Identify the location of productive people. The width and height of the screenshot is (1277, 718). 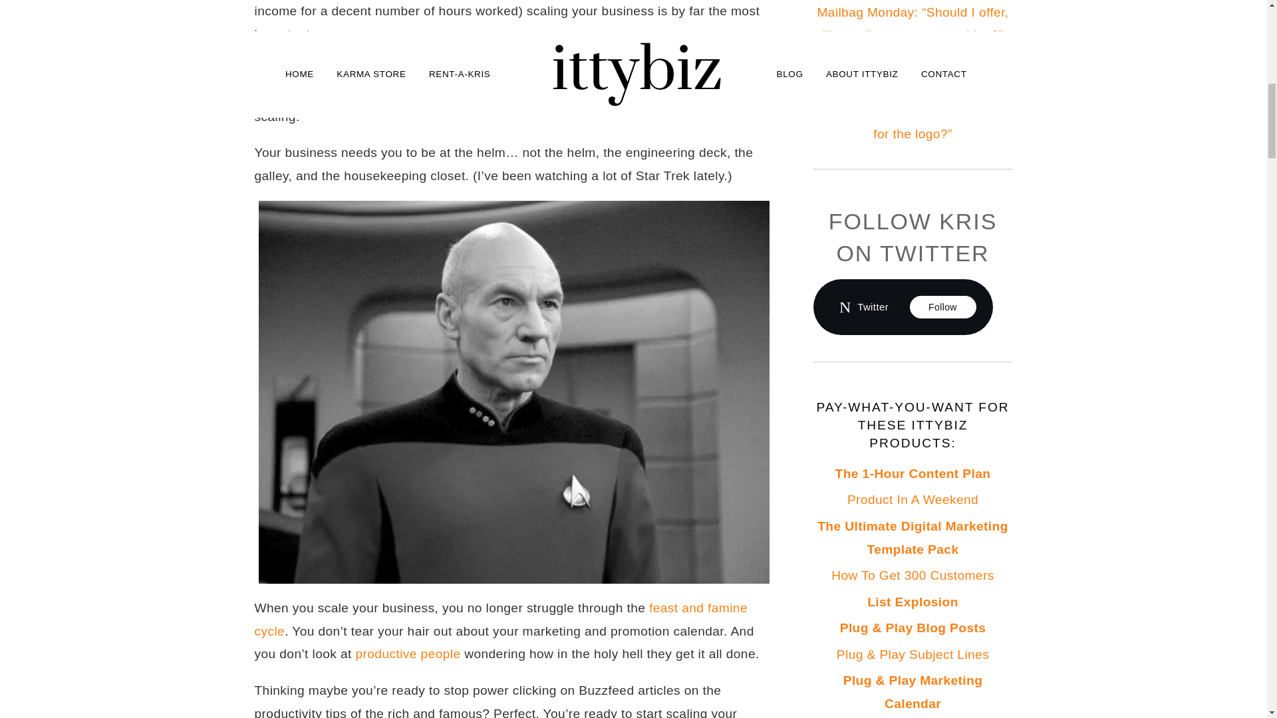
(407, 654).